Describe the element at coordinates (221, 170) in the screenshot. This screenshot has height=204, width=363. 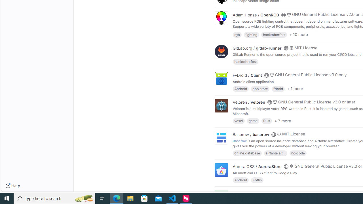
I see `Class: project` at that location.